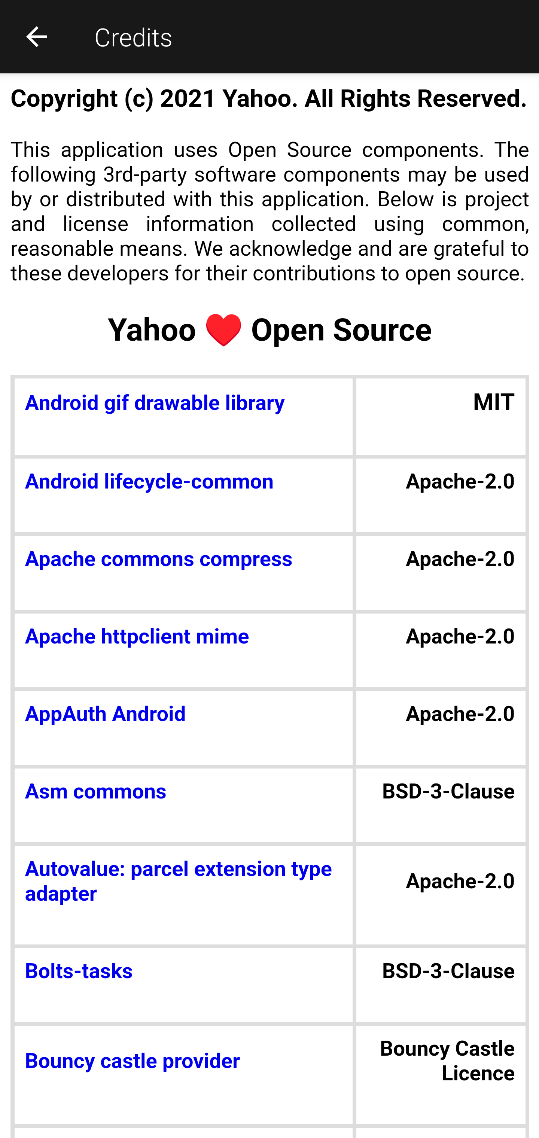 The image size is (539, 1138). Describe the element at coordinates (79, 970) in the screenshot. I see `Bolts-tasks` at that location.